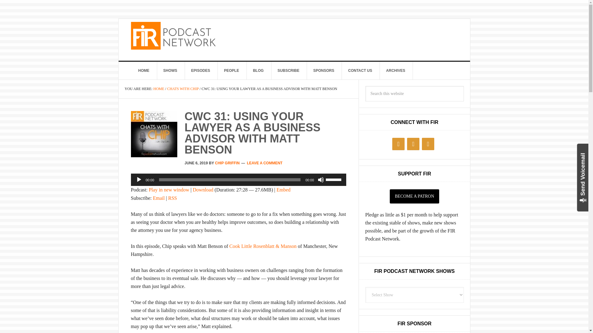  I want to click on HOME, so click(158, 88).